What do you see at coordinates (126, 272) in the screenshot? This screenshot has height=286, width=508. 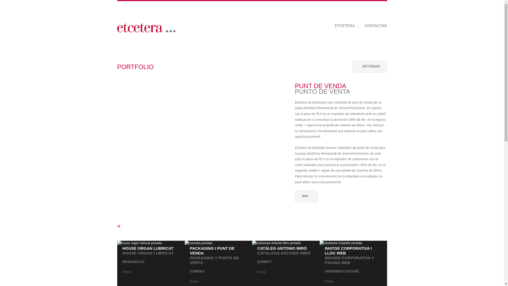 I see `Entrar` at bounding box center [126, 272].